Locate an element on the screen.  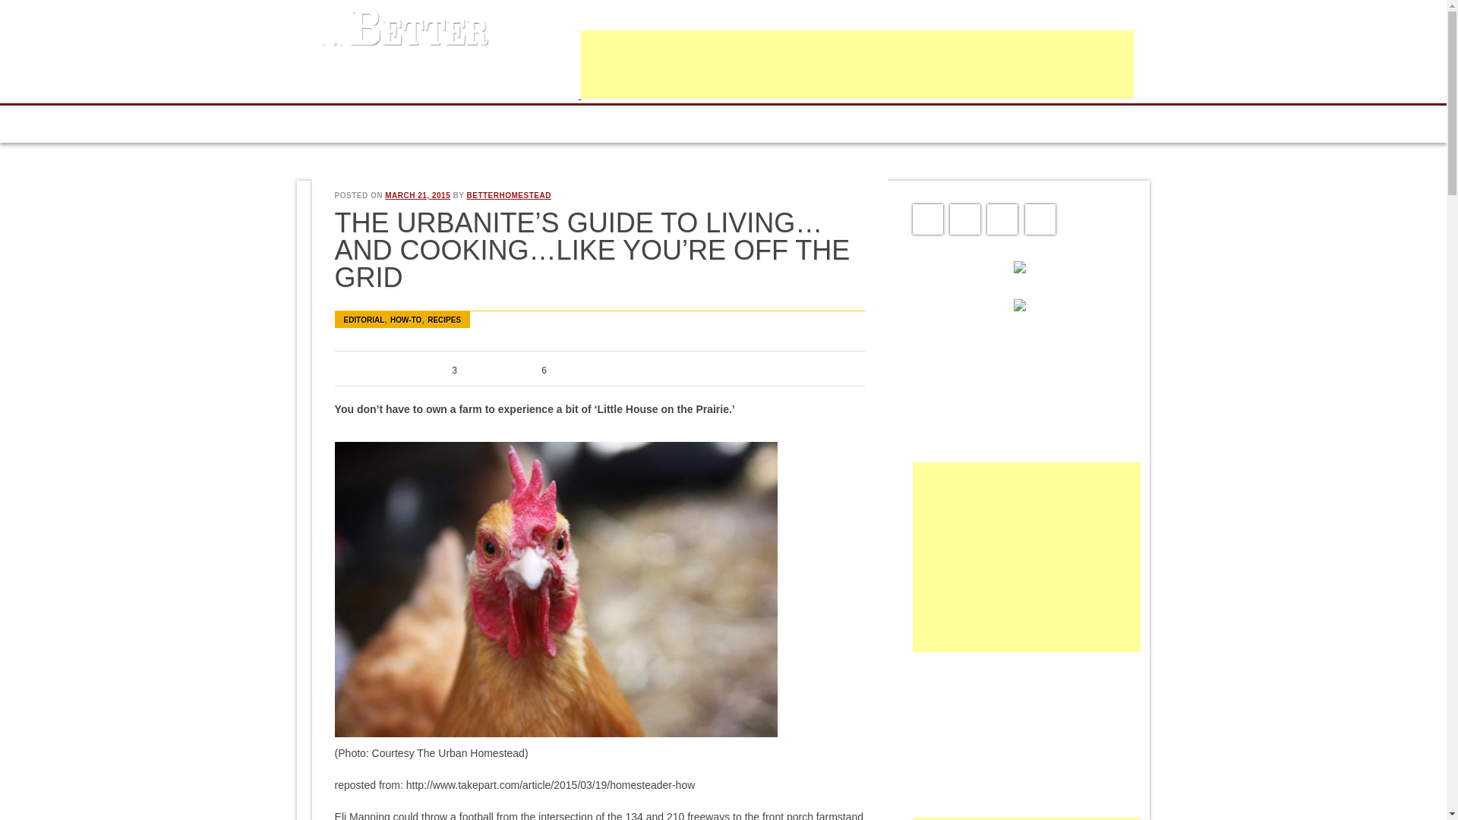
6 is located at coordinates (529, 371).